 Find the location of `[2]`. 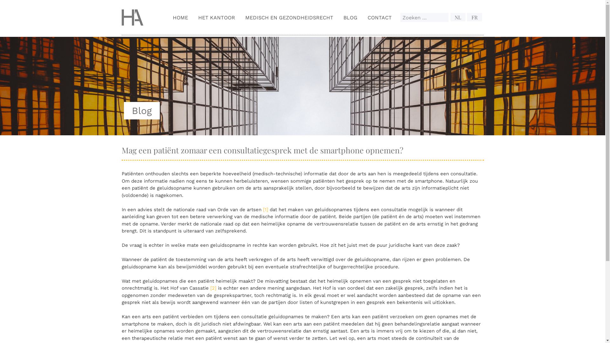

[2] is located at coordinates (213, 288).